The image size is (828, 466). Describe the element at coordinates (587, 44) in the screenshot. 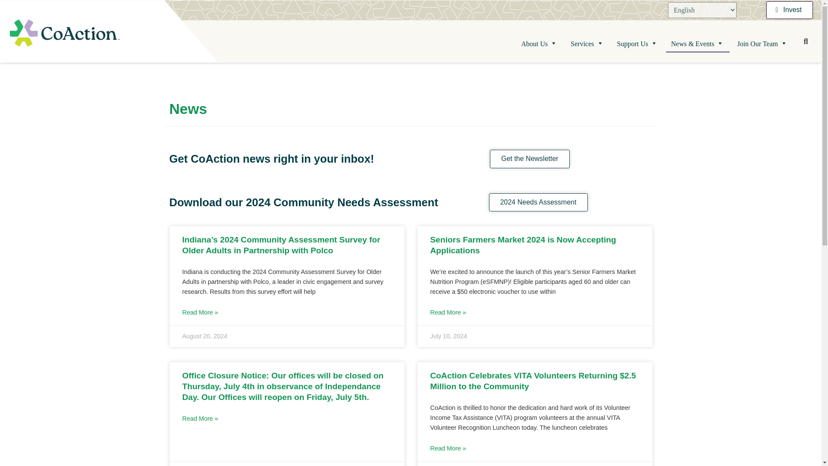

I see `Services` at that location.